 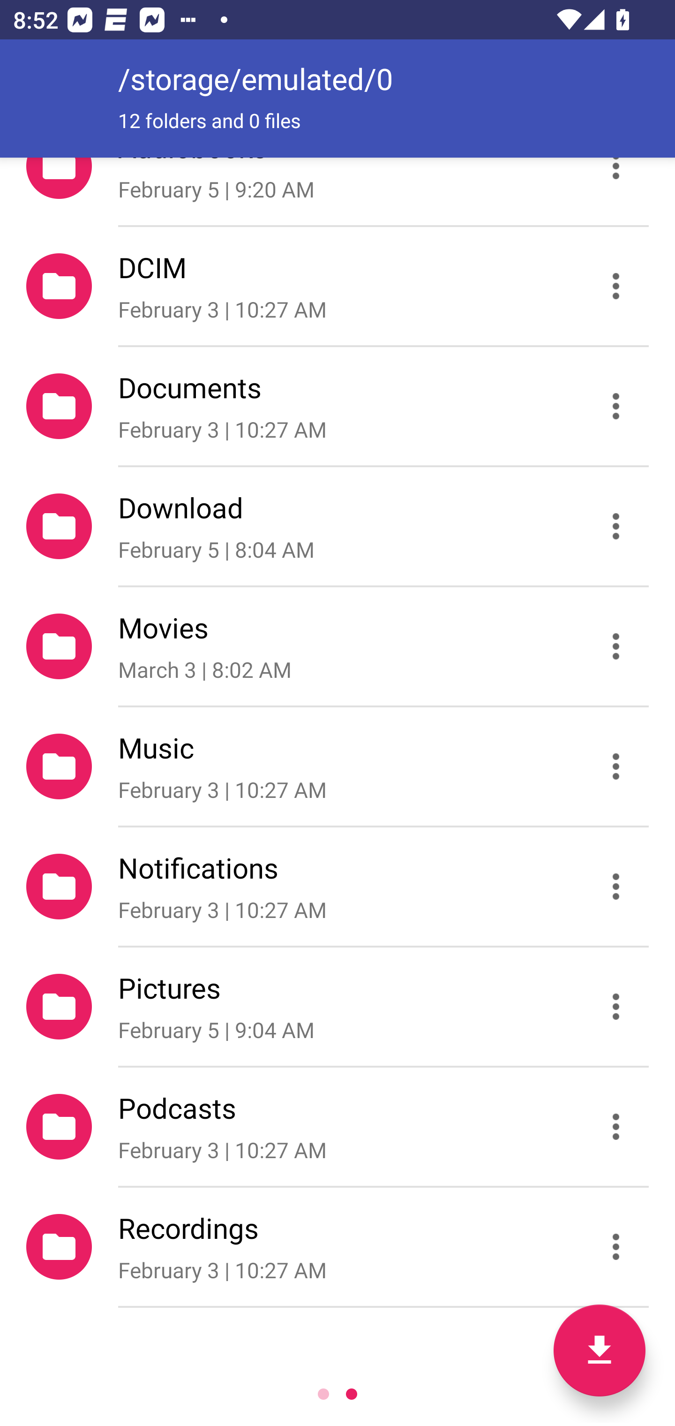 What do you see at coordinates (337, 886) in the screenshot?
I see `Notifications February 3 | 10:27 AM` at bounding box center [337, 886].